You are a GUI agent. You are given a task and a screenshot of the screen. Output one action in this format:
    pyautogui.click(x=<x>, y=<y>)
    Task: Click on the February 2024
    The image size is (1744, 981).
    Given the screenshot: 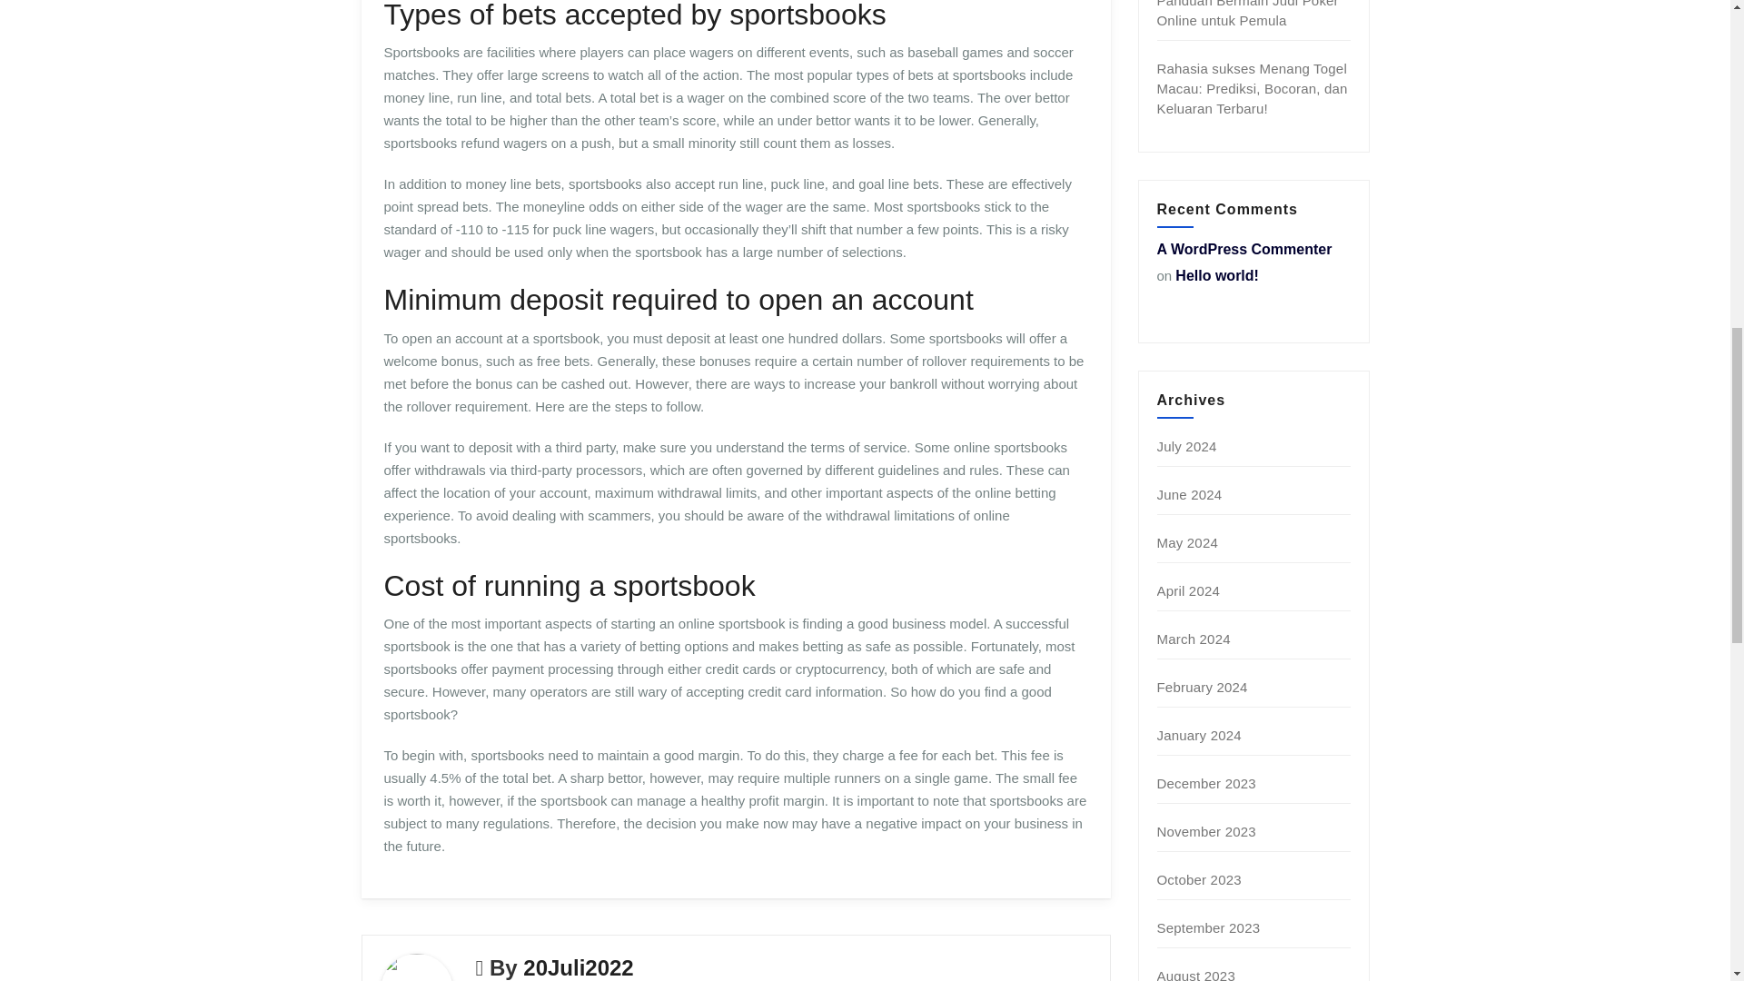 What is the action you would take?
    pyautogui.click(x=1203, y=687)
    